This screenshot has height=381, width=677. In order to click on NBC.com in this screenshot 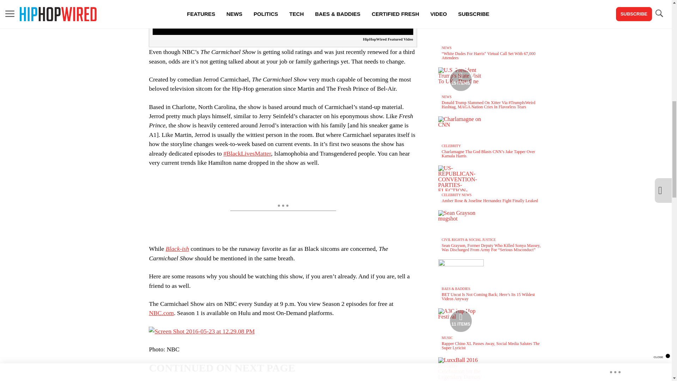, I will do `click(161, 313)`.